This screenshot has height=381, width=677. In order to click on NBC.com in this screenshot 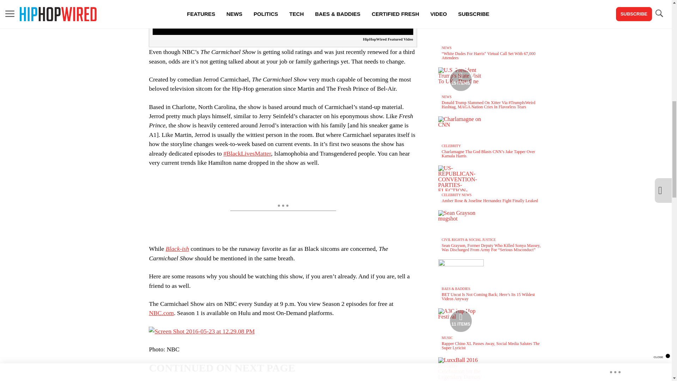, I will do `click(161, 313)`.